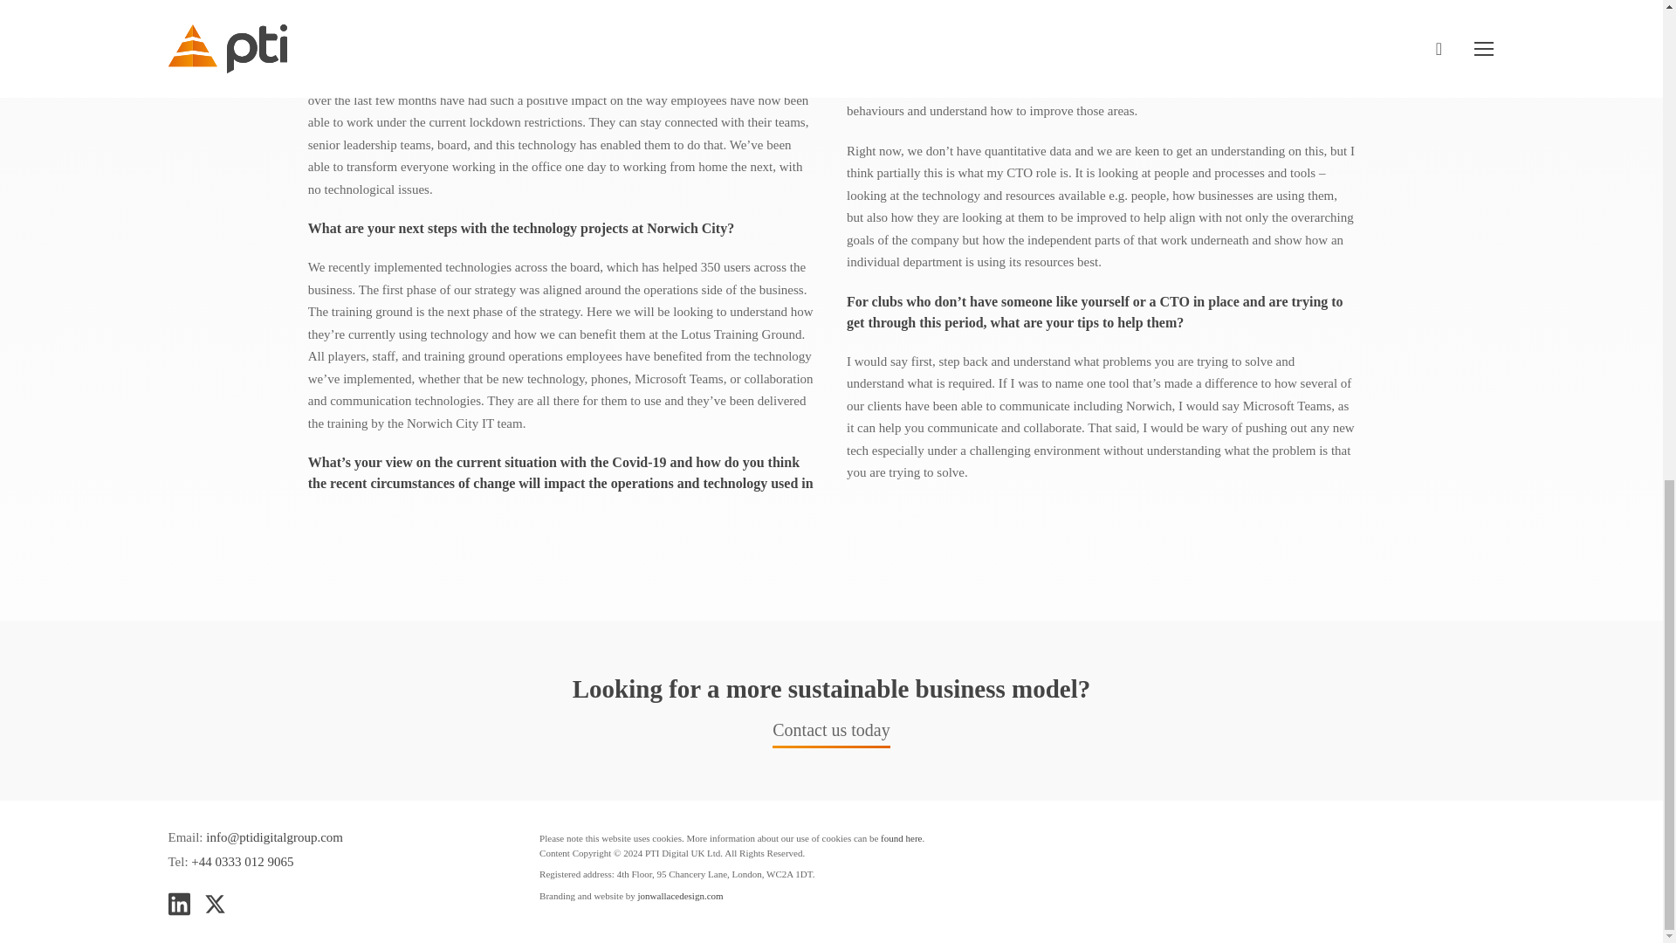 Image resolution: width=1676 pixels, height=943 pixels. What do you see at coordinates (901, 837) in the screenshot?
I see `More information about our use of cookies` at bounding box center [901, 837].